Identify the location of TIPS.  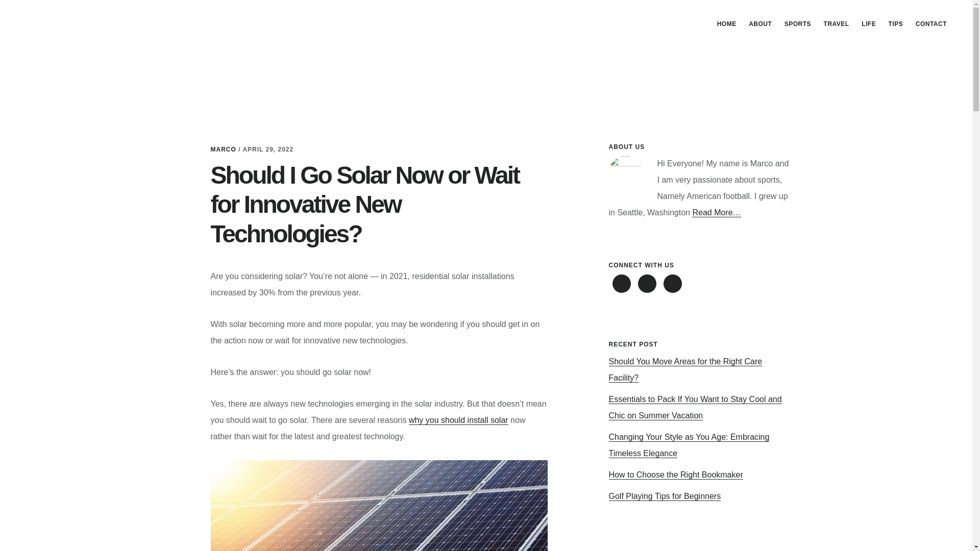
(896, 23).